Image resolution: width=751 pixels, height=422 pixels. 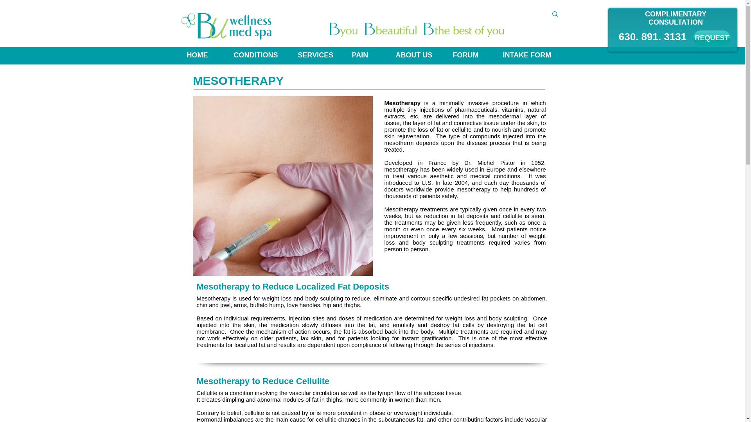 I want to click on BU Wellness Mesotherapy, so click(x=282, y=186).